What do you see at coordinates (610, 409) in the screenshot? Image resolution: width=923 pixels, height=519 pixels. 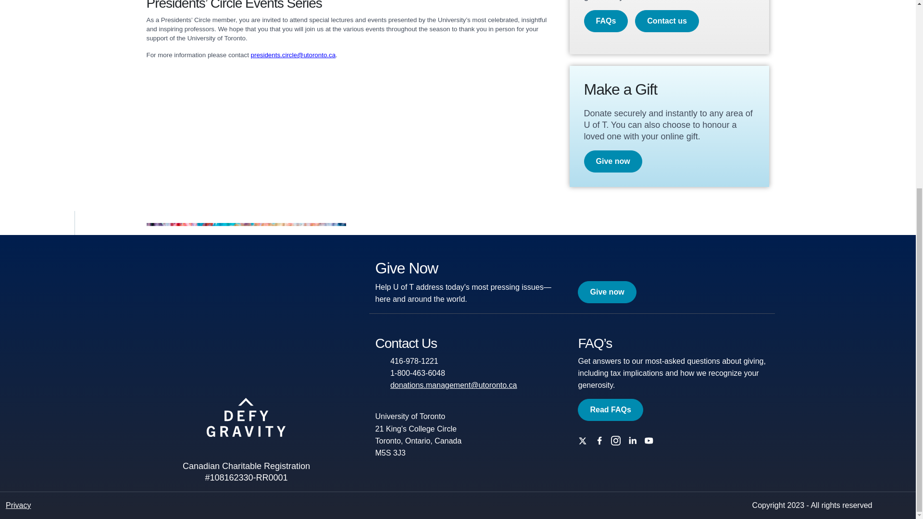 I see `Read FAQs` at bounding box center [610, 409].